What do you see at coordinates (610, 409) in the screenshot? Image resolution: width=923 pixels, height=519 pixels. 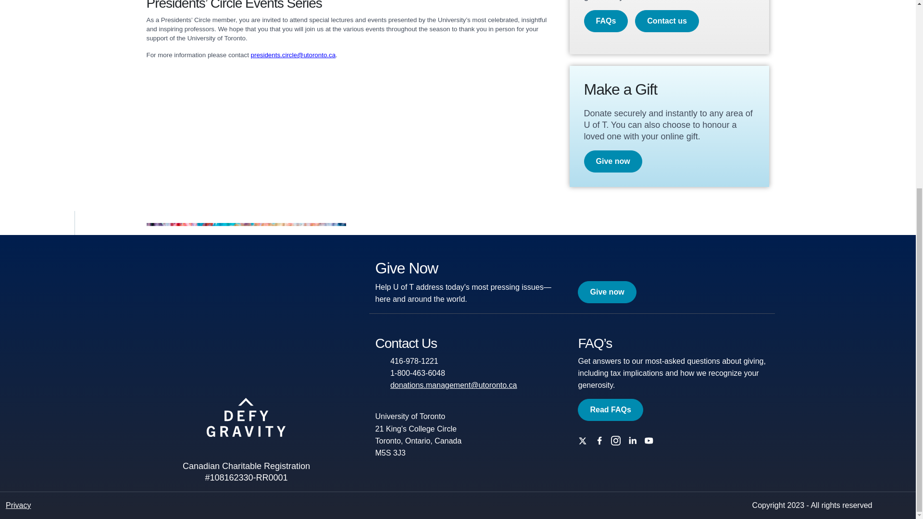 I see `Read FAQs` at bounding box center [610, 409].